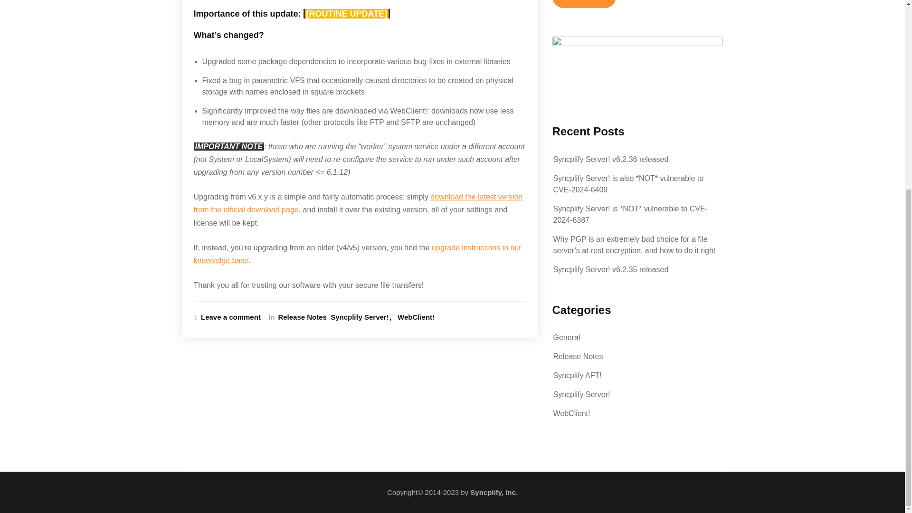 This screenshot has height=513, width=912. Describe the element at coordinates (610, 269) in the screenshot. I see `Syncplify Server! v6.2.35 released` at that location.